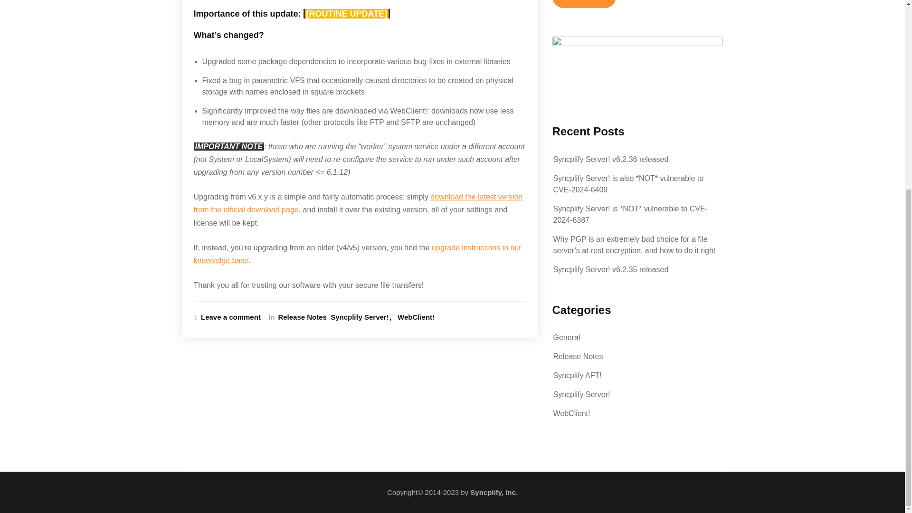 This screenshot has height=513, width=912. Describe the element at coordinates (610, 269) in the screenshot. I see `Syncplify Server! v6.2.35 released` at that location.